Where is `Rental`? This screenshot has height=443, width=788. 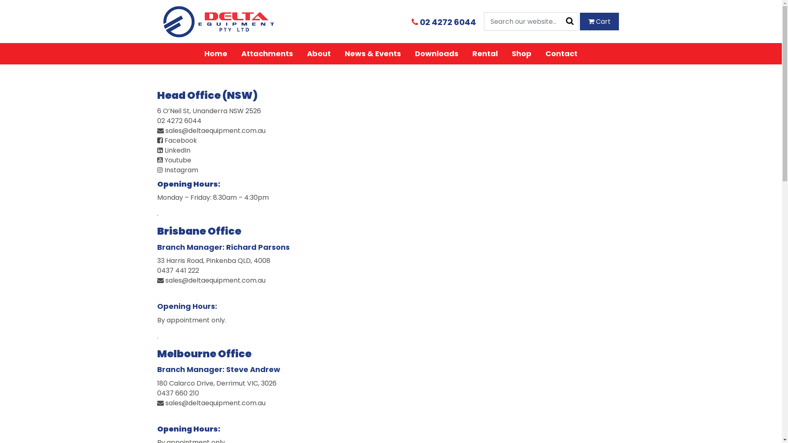 Rental is located at coordinates (485, 54).